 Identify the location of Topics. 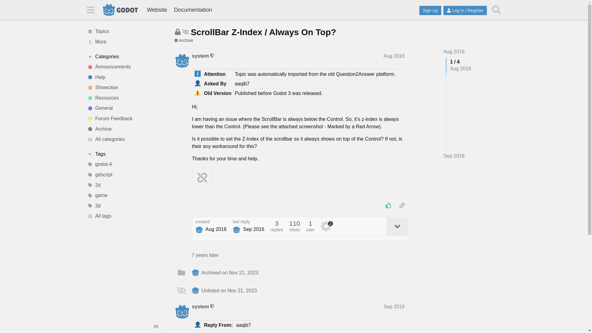
(122, 31).